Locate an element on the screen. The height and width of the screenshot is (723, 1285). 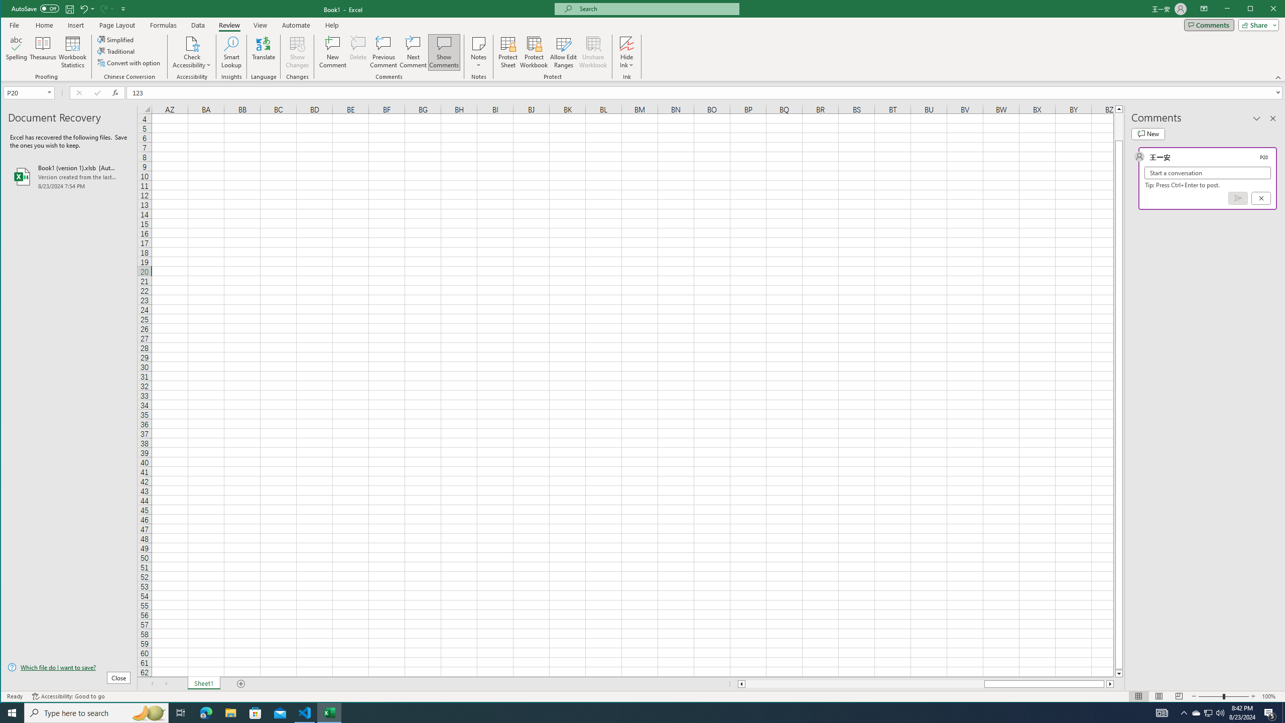
Allow Edit Ranges is located at coordinates (563, 52).